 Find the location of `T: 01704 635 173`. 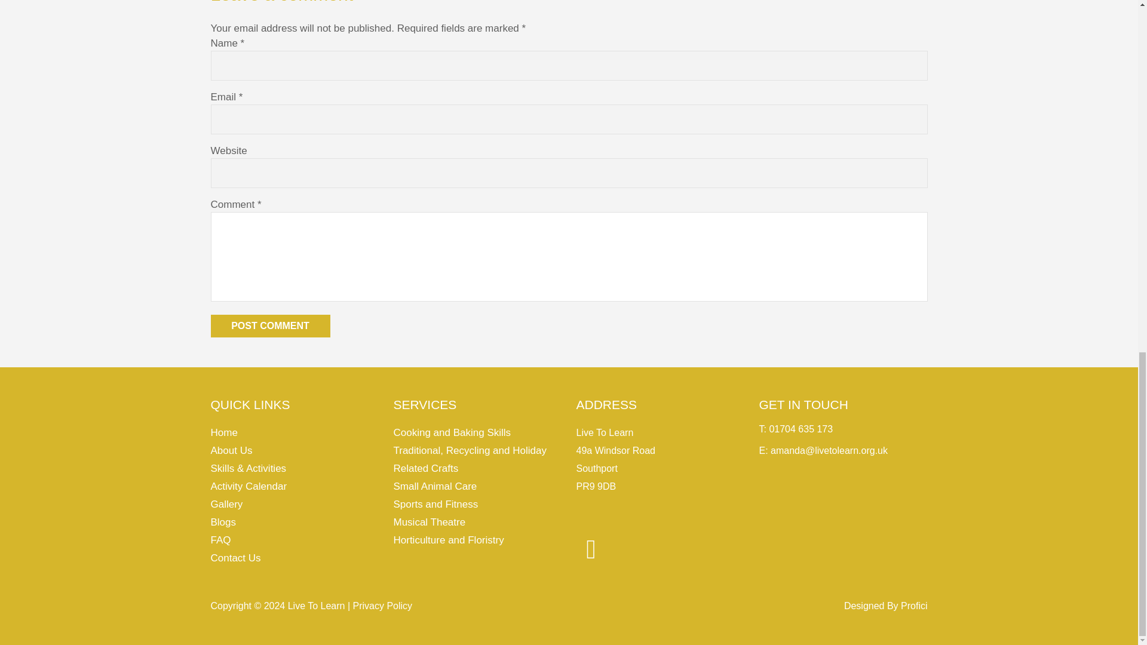

T: 01704 635 173 is located at coordinates (795, 429).